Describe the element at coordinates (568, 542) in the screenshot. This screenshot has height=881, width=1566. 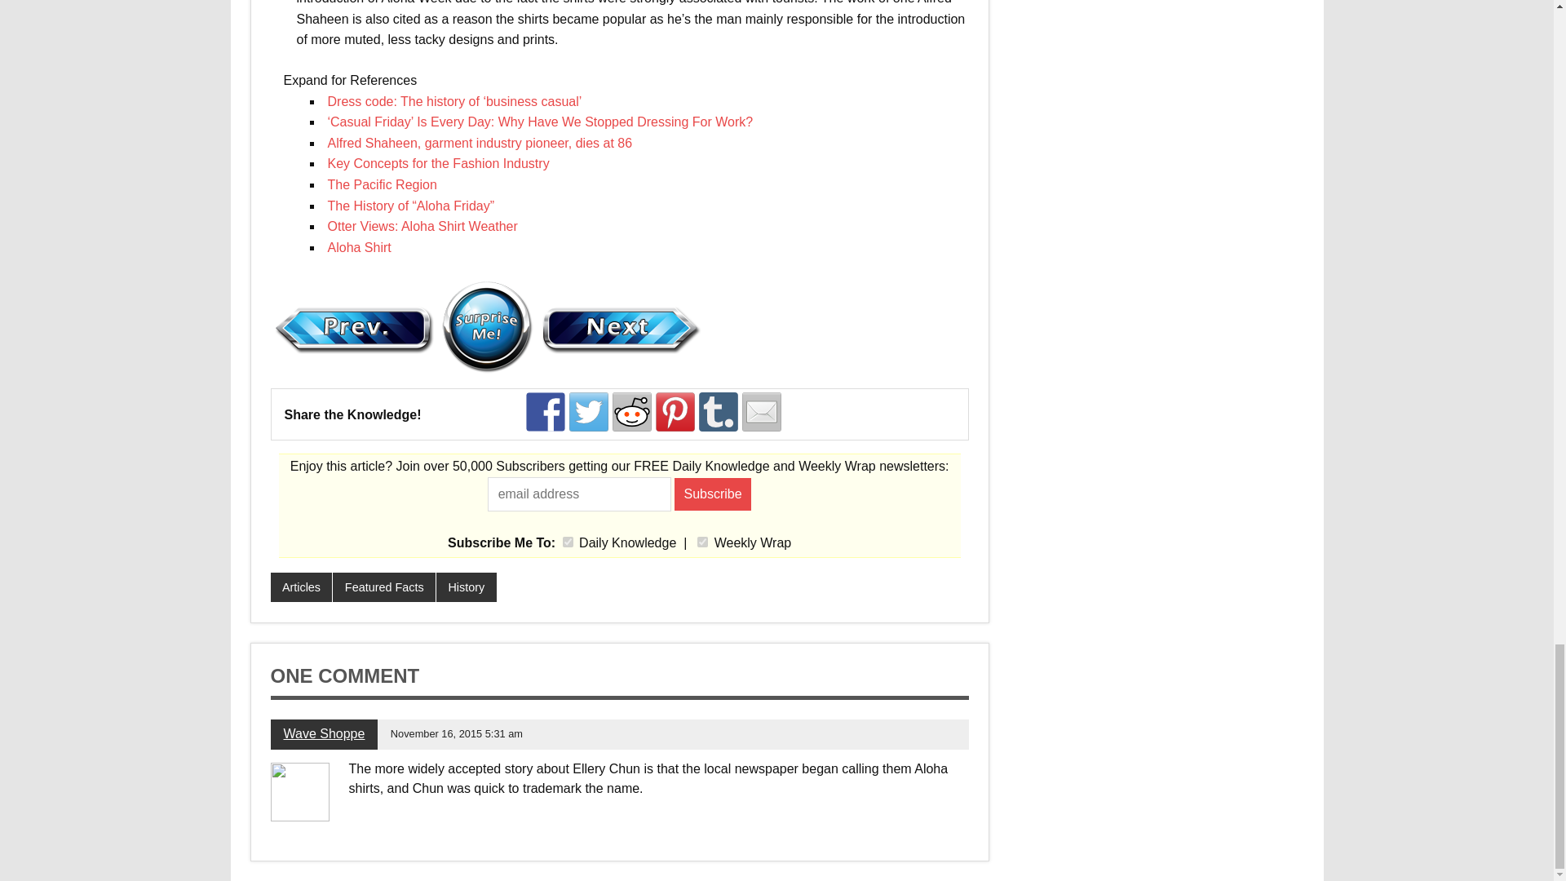
I see `1` at that location.